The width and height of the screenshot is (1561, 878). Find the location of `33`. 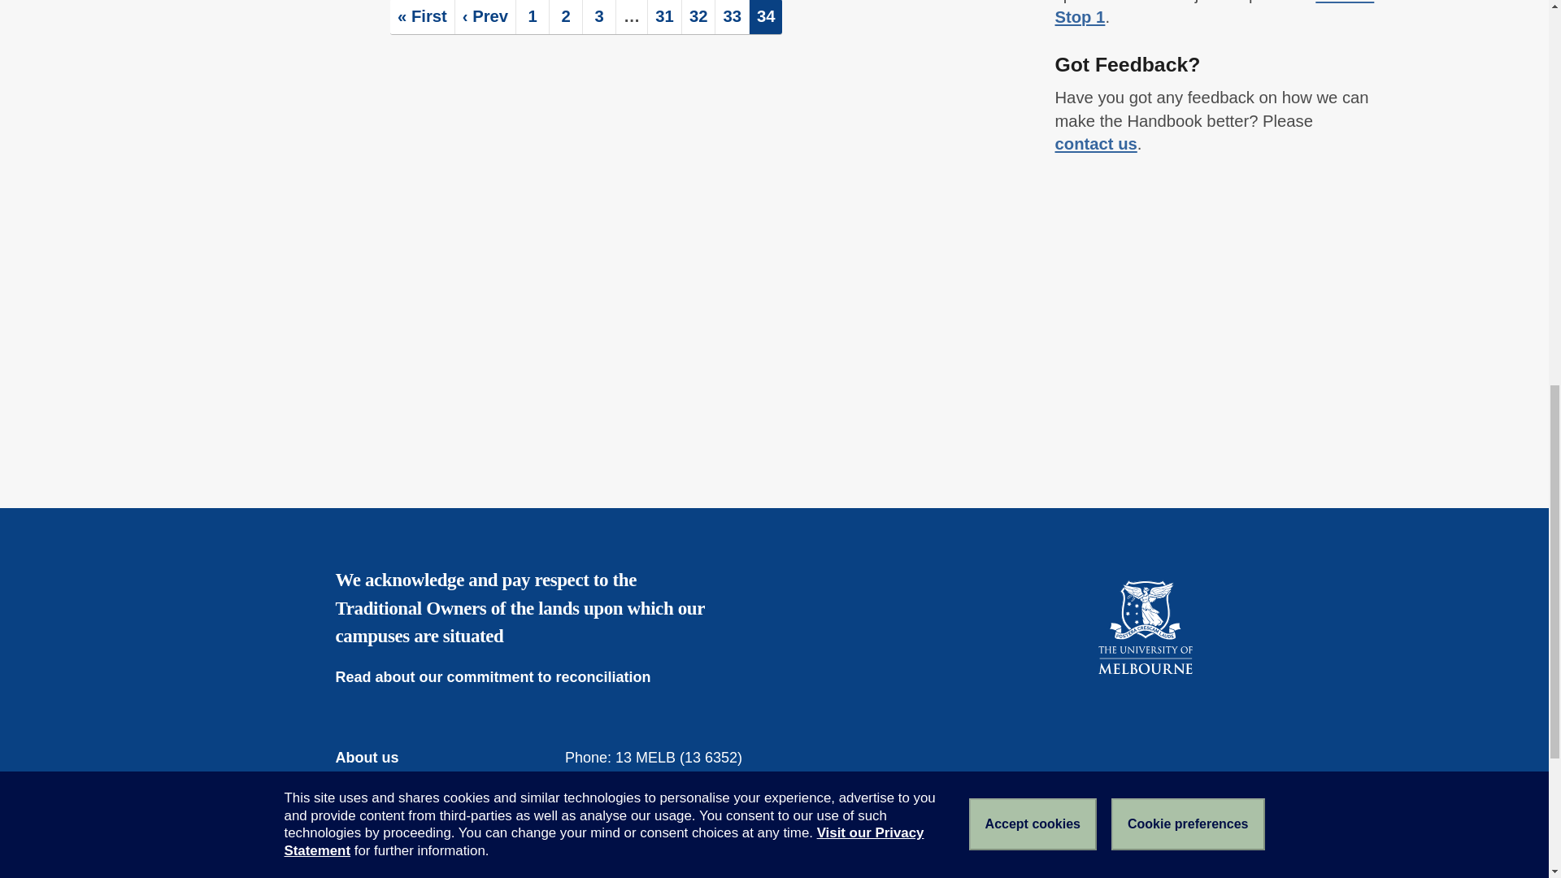

33 is located at coordinates (732, 17).